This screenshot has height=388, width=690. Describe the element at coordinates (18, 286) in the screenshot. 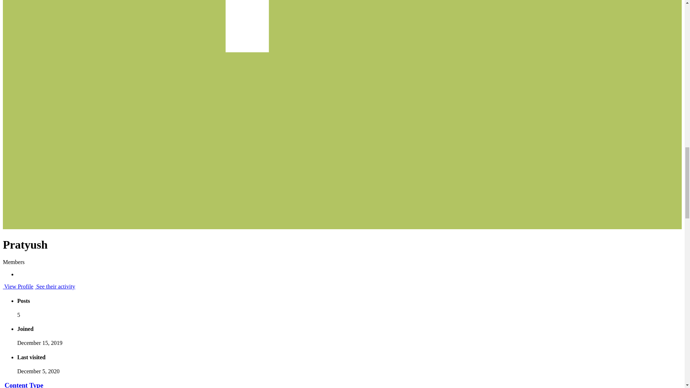

I see ` View Profile` at that location.